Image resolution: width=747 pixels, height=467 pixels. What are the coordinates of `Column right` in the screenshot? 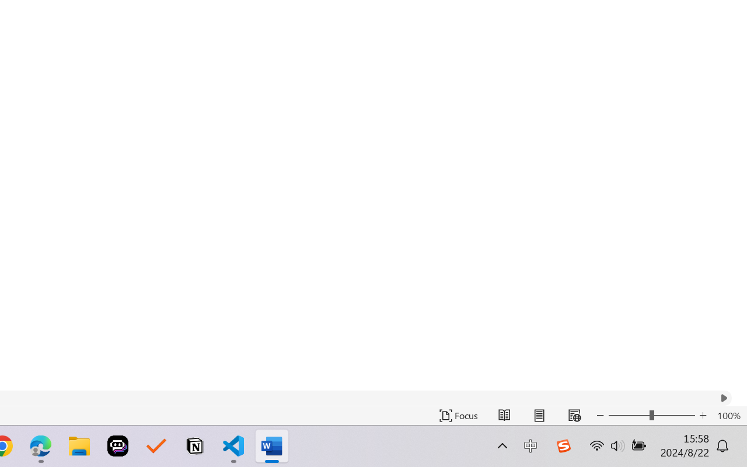 It's located at (724, 398).